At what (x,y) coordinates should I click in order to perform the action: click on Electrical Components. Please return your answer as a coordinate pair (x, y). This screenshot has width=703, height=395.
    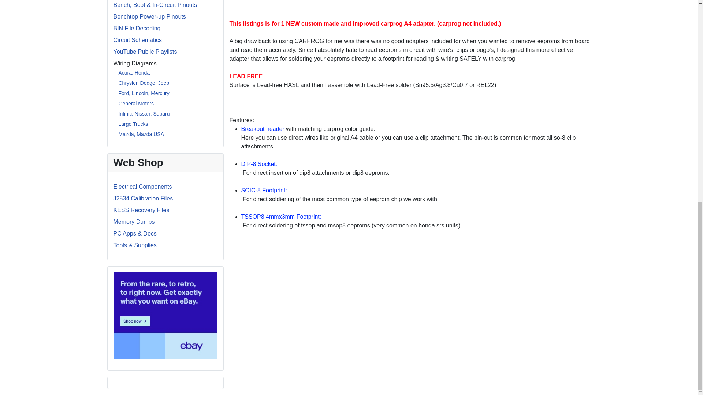
    Looking at the image, I should click on (143, 187).